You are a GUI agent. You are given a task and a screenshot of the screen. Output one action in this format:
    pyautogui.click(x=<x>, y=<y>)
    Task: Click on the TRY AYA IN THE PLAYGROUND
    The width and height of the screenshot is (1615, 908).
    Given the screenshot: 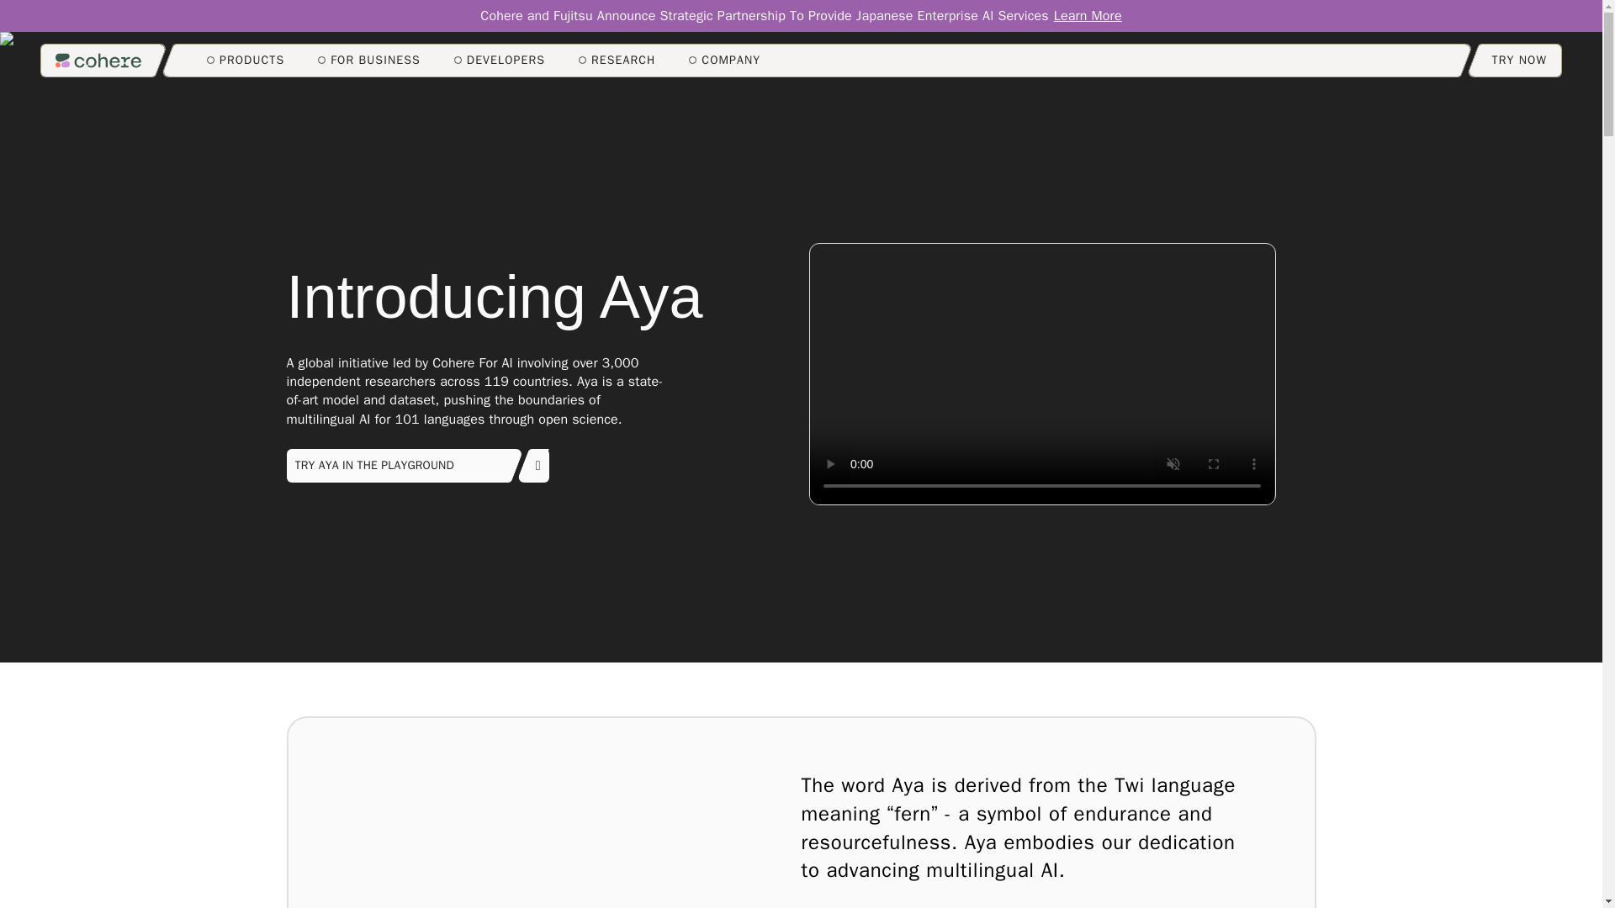 What is the action you would take?
    pyautogui.click(x=417, y=465)
    